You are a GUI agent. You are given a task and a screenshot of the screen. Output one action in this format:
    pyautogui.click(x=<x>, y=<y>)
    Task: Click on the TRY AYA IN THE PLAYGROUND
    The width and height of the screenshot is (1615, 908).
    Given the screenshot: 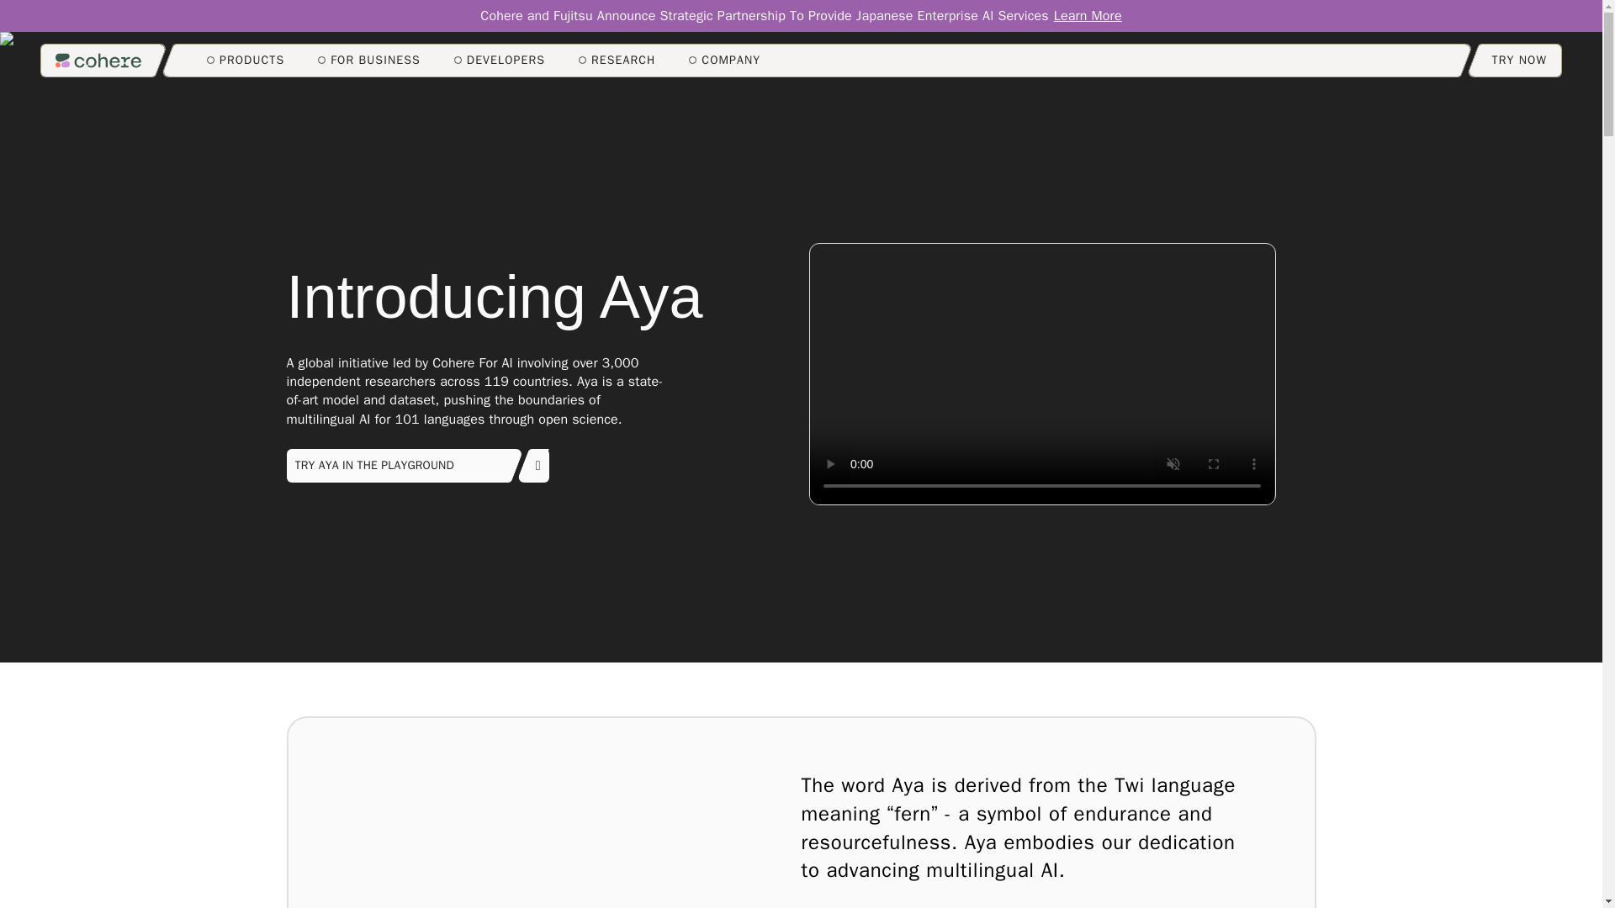 What is the action you would take?
    pyautogui.click(x=417, y=465)
    